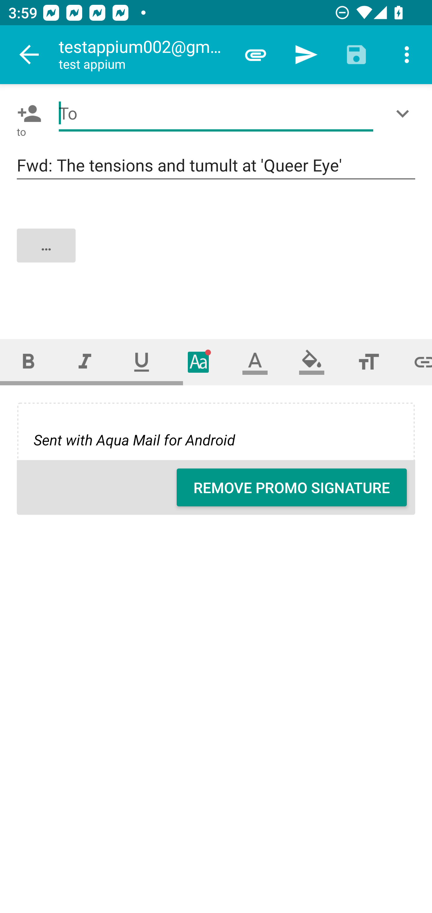  What do you see at coordinates (28, 362) in the screenshot?
I see `Bold` at bounding box center [28, 362].